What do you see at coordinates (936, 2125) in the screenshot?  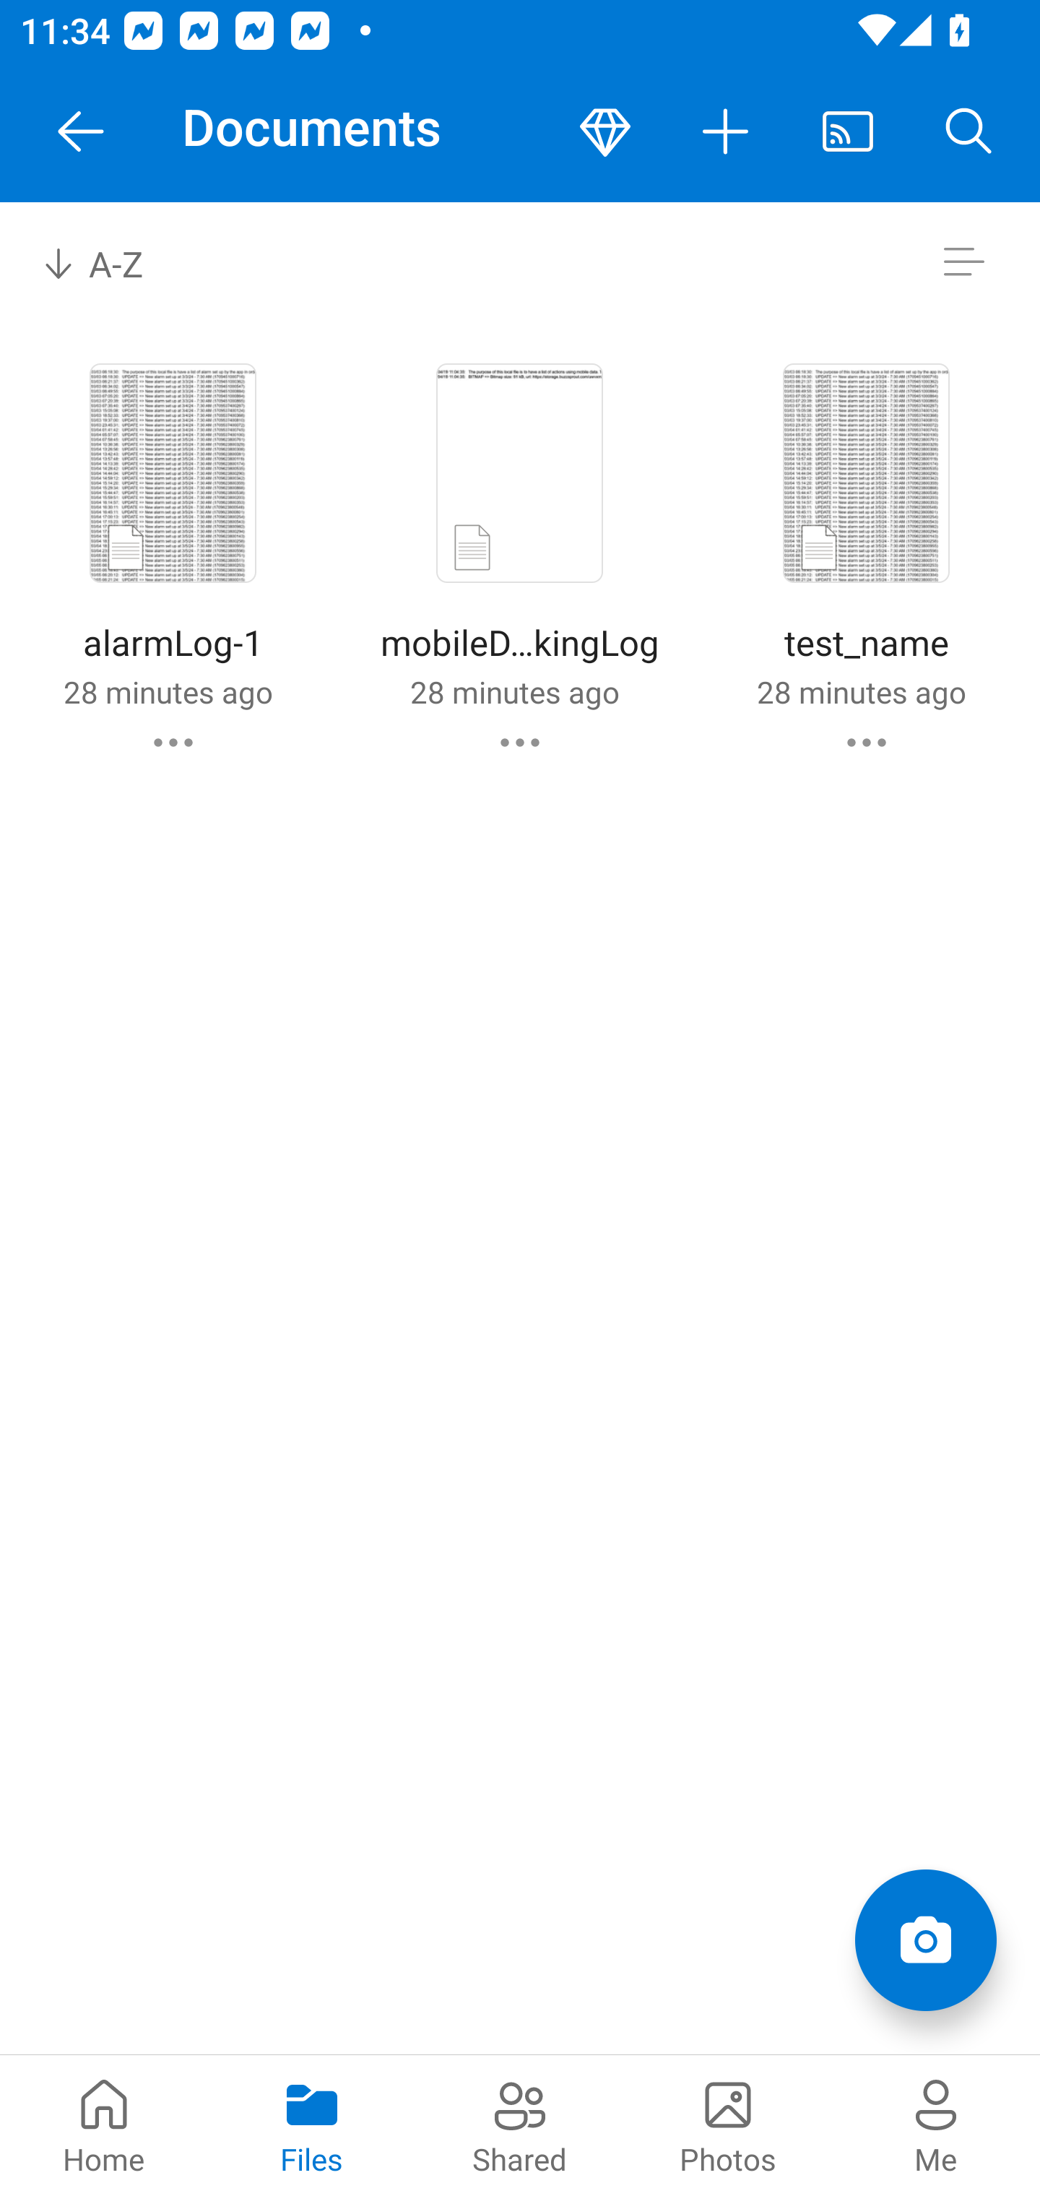 I see `Me pivot Me` at bounding box center [936, 2125].